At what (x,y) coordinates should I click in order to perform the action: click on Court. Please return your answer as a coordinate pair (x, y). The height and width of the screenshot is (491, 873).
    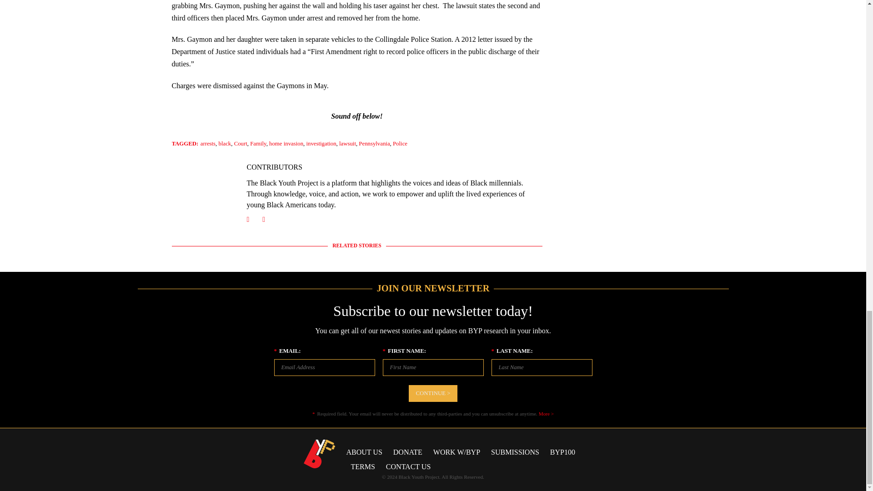
    Looking at the image, I should click on (240, 143).